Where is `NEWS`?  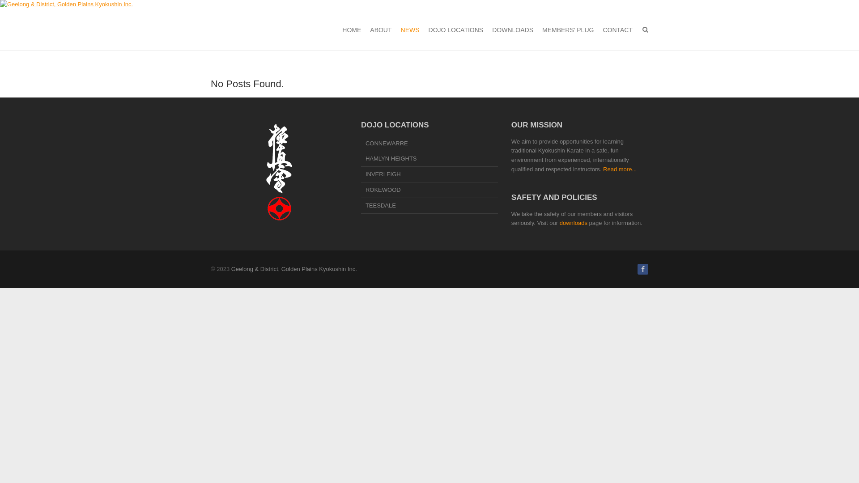 NEWS is located at coordinates (410, 30).